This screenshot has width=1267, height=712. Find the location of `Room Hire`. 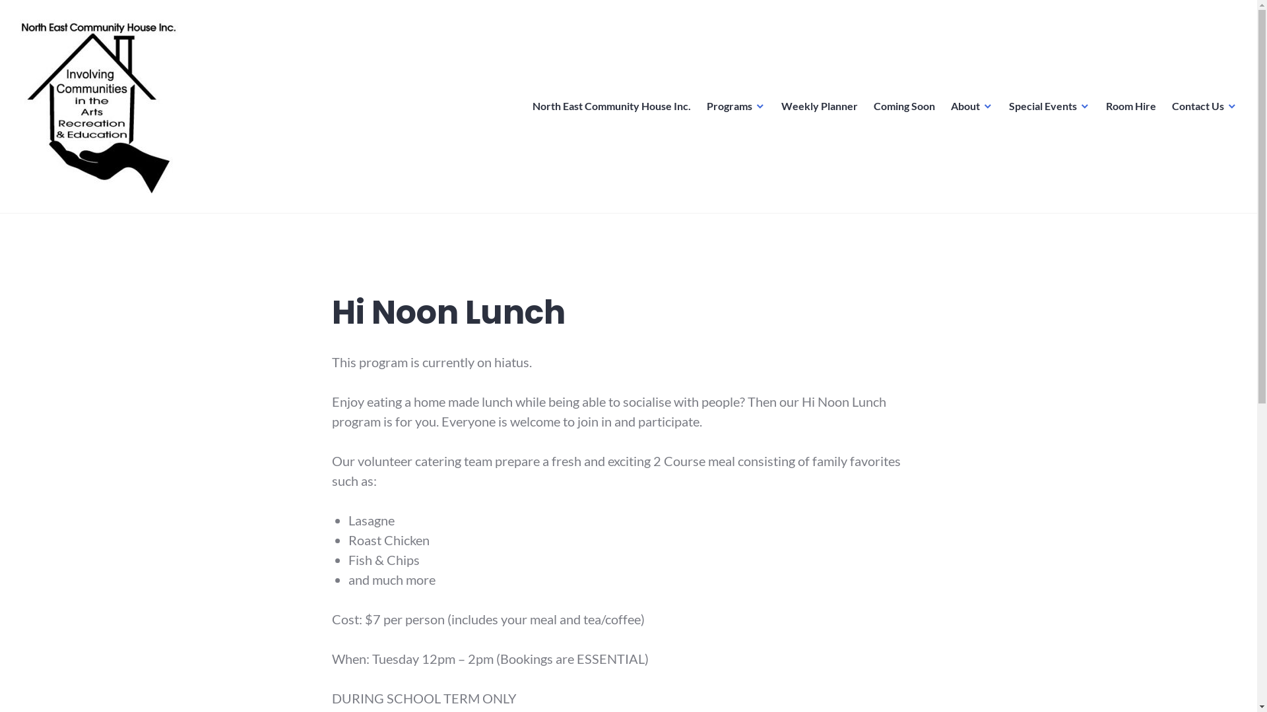

Room Hire is located at coordinates (1131, 106).